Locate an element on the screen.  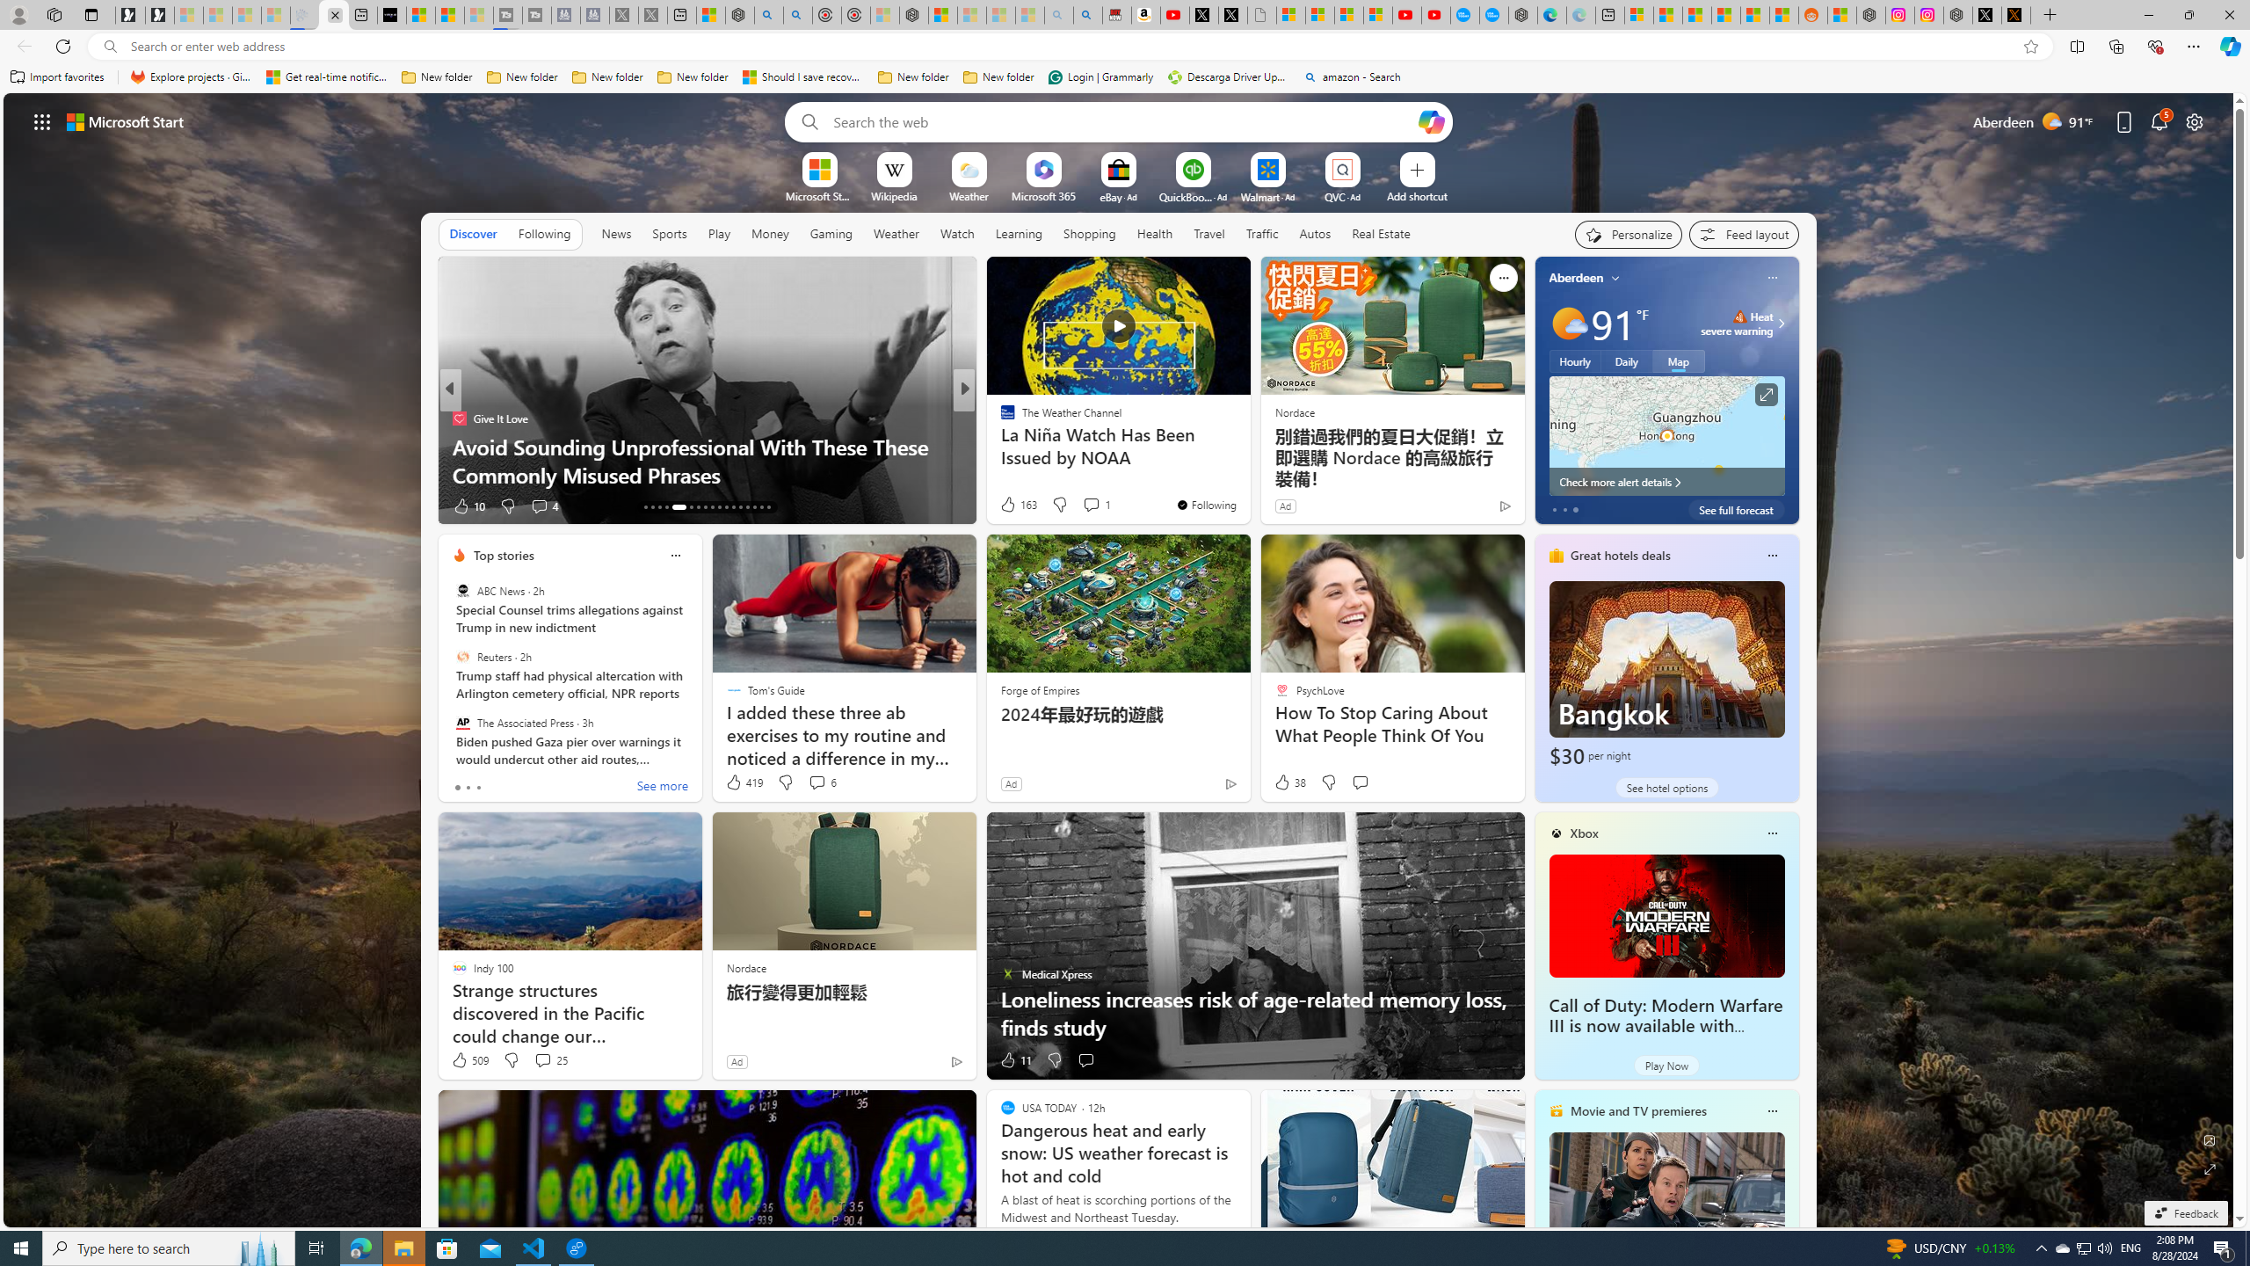
10 Like is located at coordinates (1009, 506).